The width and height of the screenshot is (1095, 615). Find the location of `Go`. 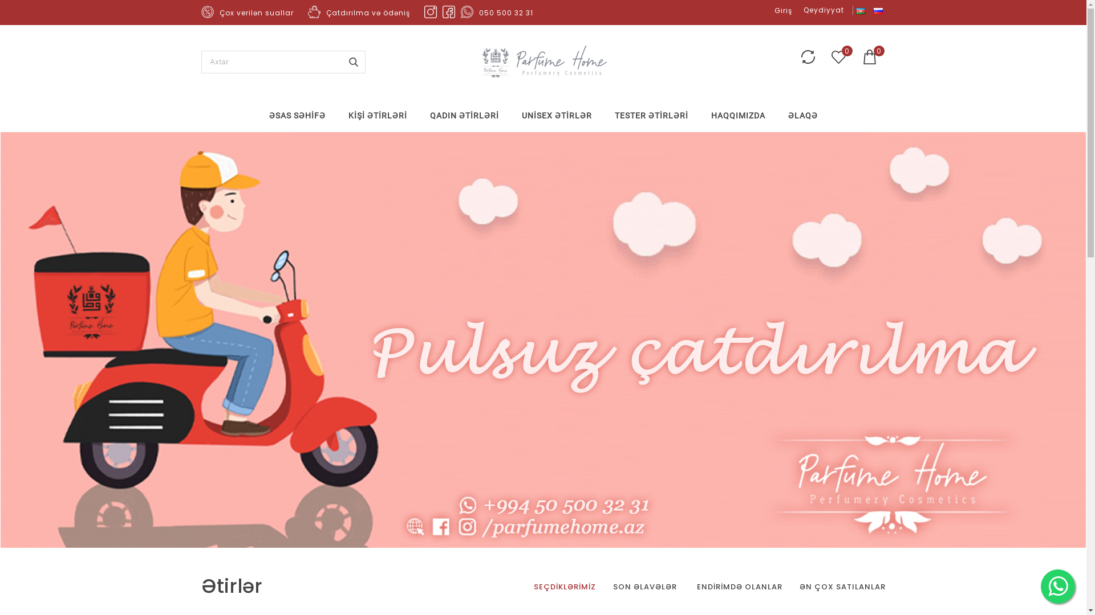

Go is located at coordinates (354, 62).